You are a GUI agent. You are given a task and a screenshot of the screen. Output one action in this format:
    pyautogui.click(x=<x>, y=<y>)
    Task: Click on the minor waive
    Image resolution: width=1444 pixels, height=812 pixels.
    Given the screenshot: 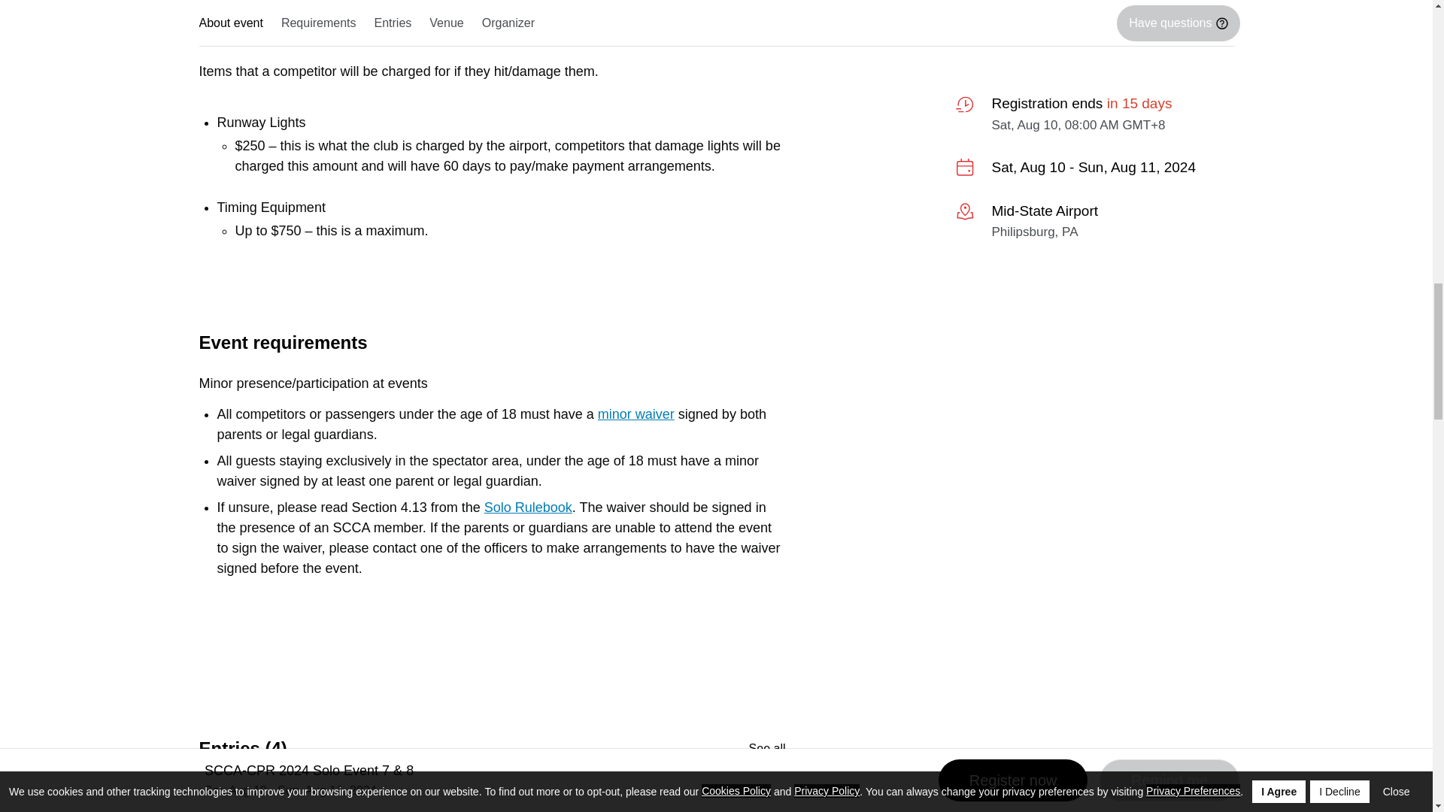 What is the action you would take?
    pyautogui.click(x=633, y=414)
    